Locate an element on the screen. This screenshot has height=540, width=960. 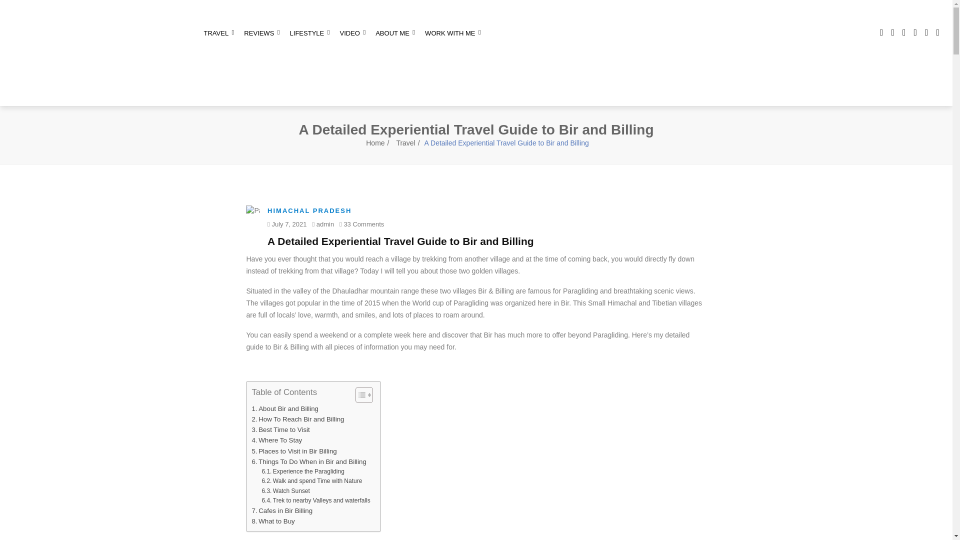
VIDEO is located at coordinates (352, 33).